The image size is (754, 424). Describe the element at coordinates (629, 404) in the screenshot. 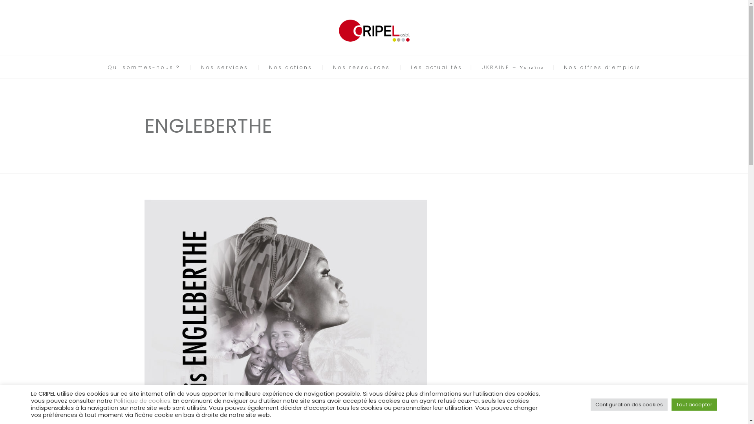

I see `Configuration des cookies` at that location.